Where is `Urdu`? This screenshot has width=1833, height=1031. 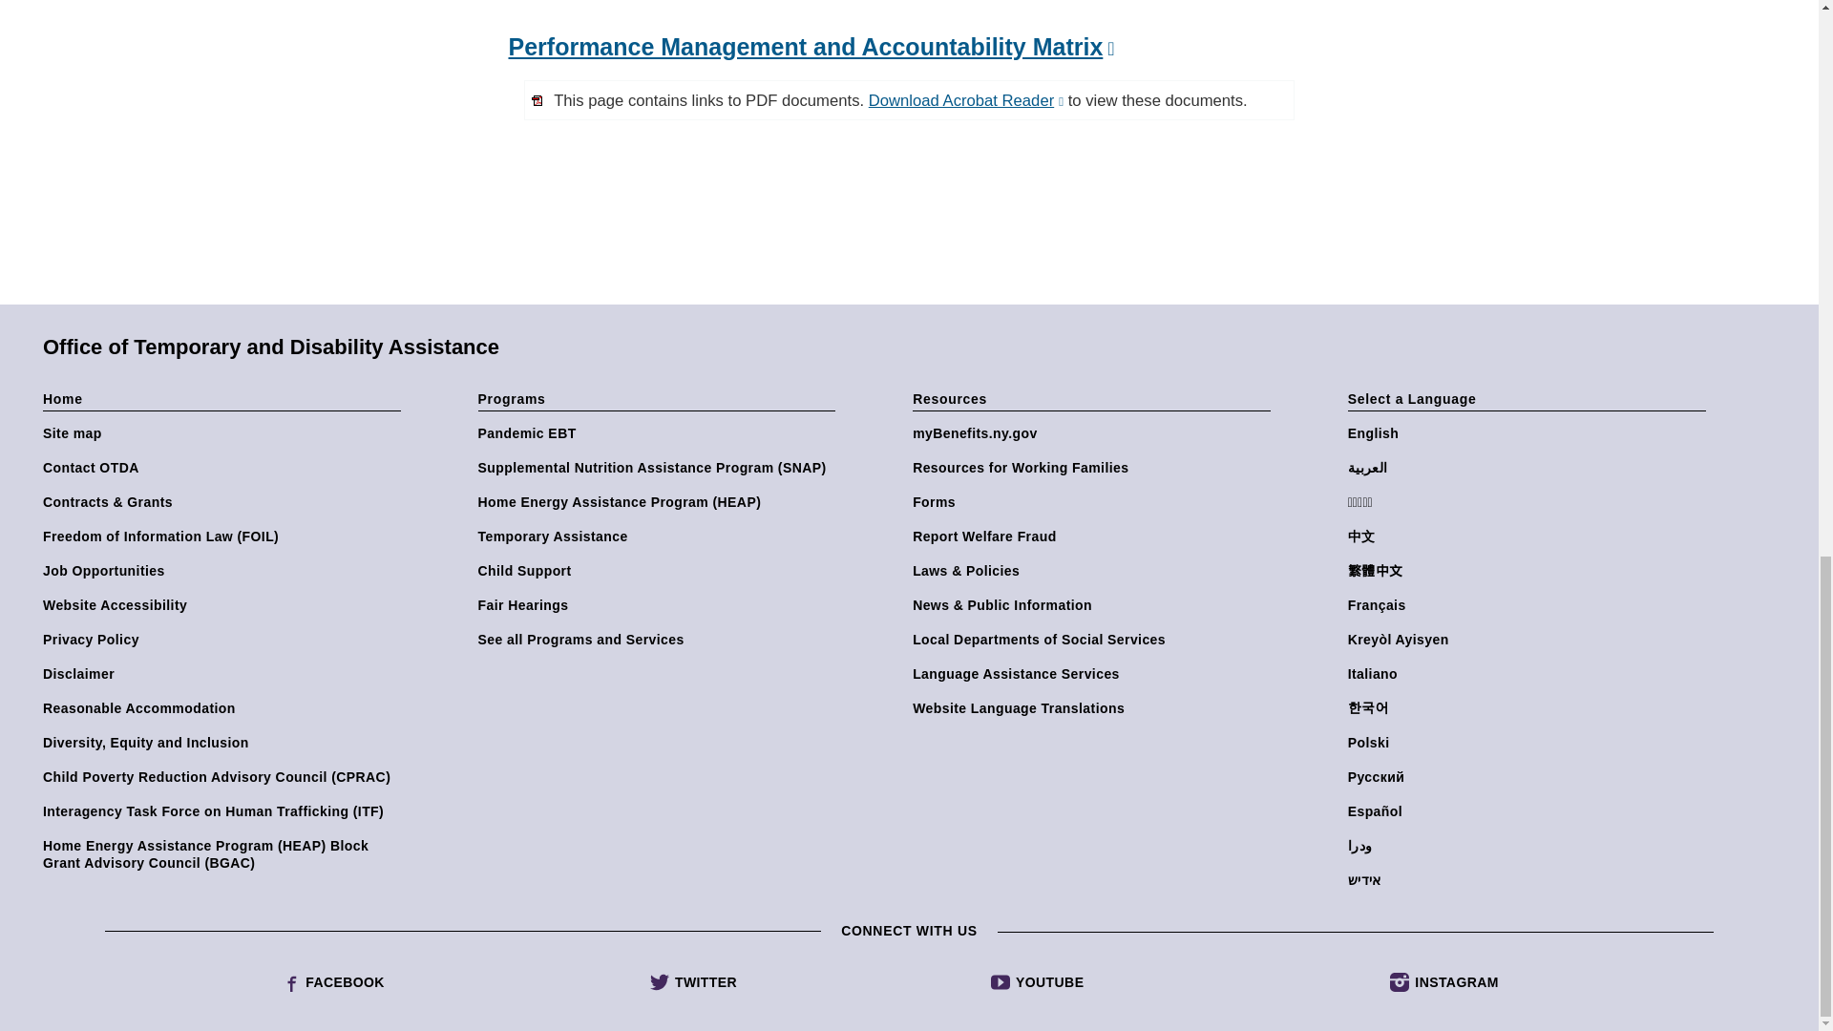 Urdu is located at coordinates (1530, 846).